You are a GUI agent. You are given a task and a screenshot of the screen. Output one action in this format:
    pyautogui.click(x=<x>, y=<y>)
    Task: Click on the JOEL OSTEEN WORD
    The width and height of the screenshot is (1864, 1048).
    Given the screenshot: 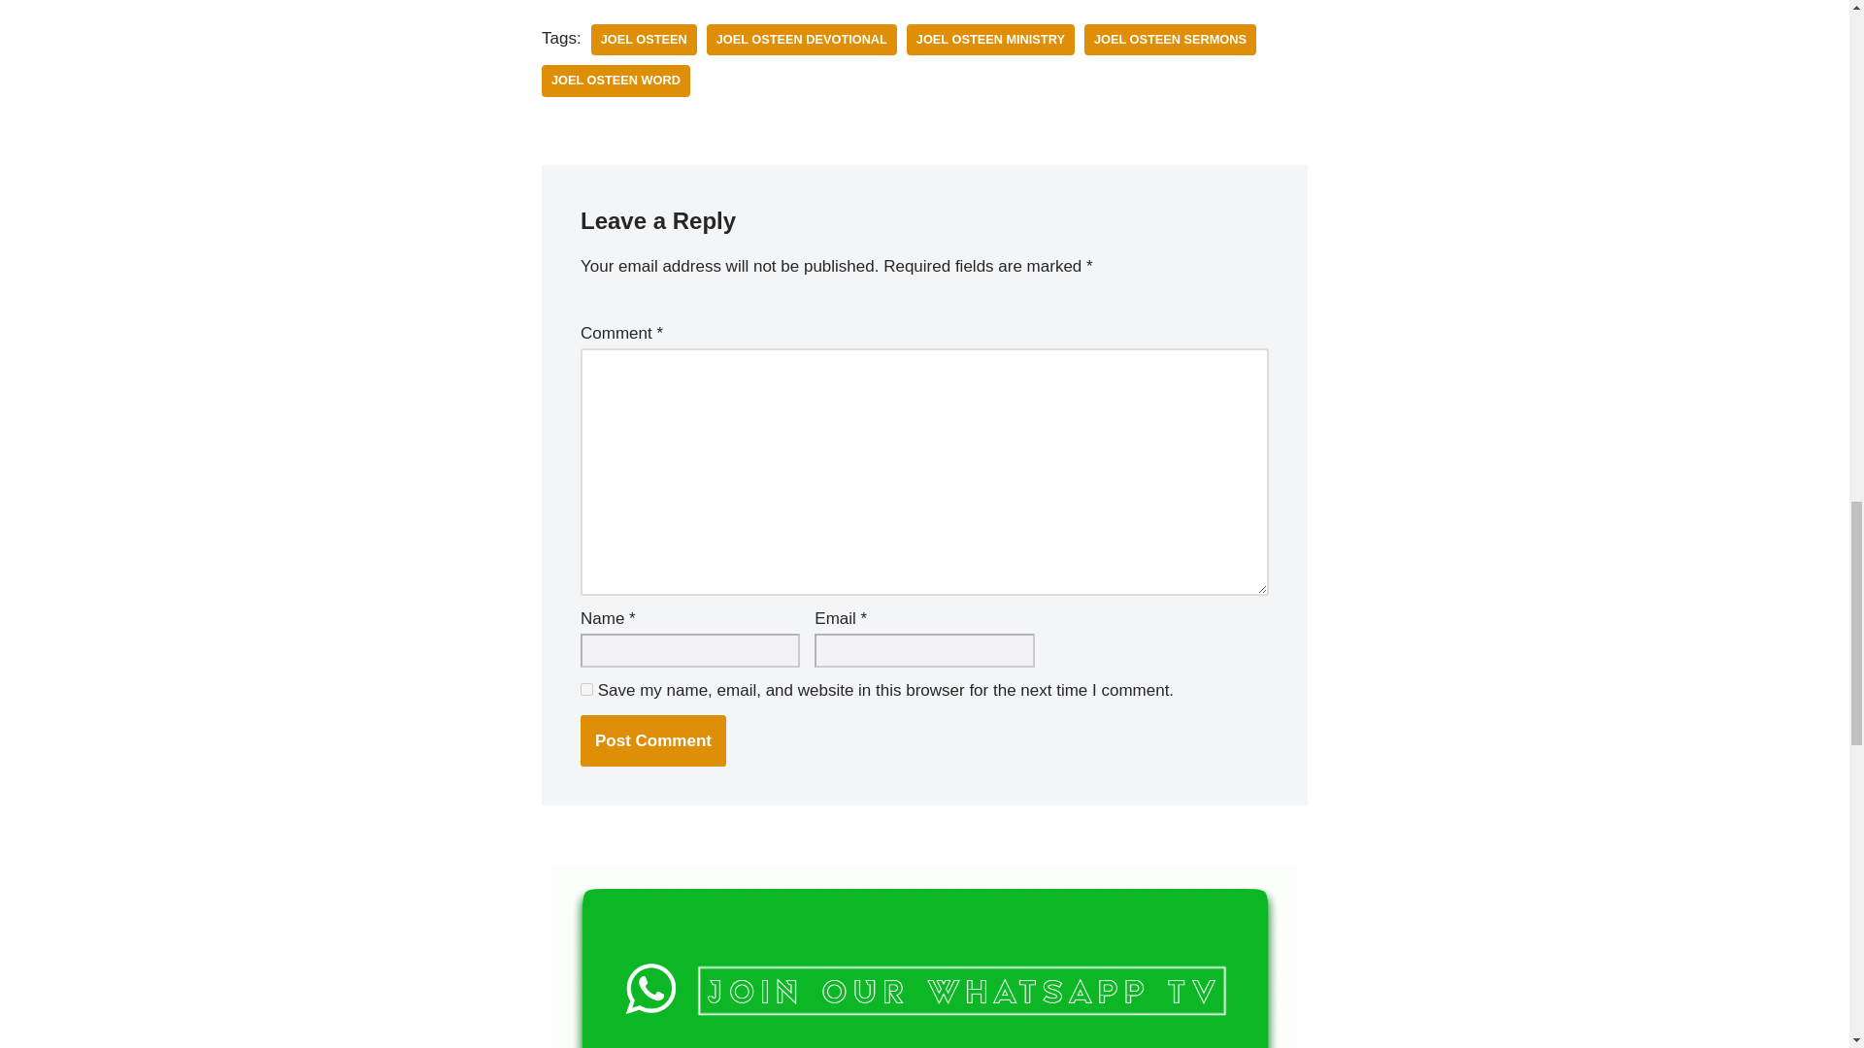 What is the action you would take?
    pyautogui.click(x=616, y=81)
    